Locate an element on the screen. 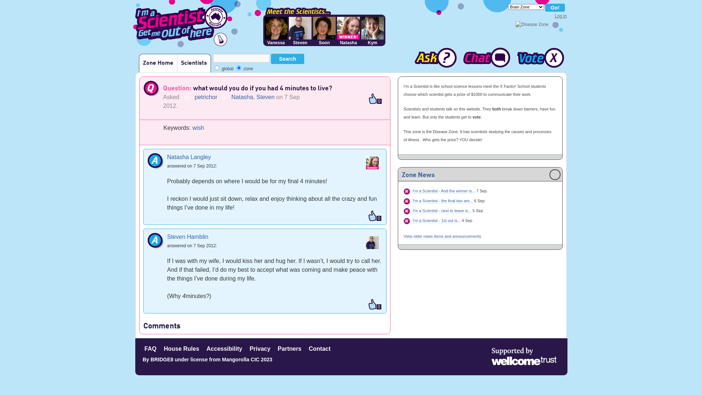  Vanessa is located at coordinates (276, 31).